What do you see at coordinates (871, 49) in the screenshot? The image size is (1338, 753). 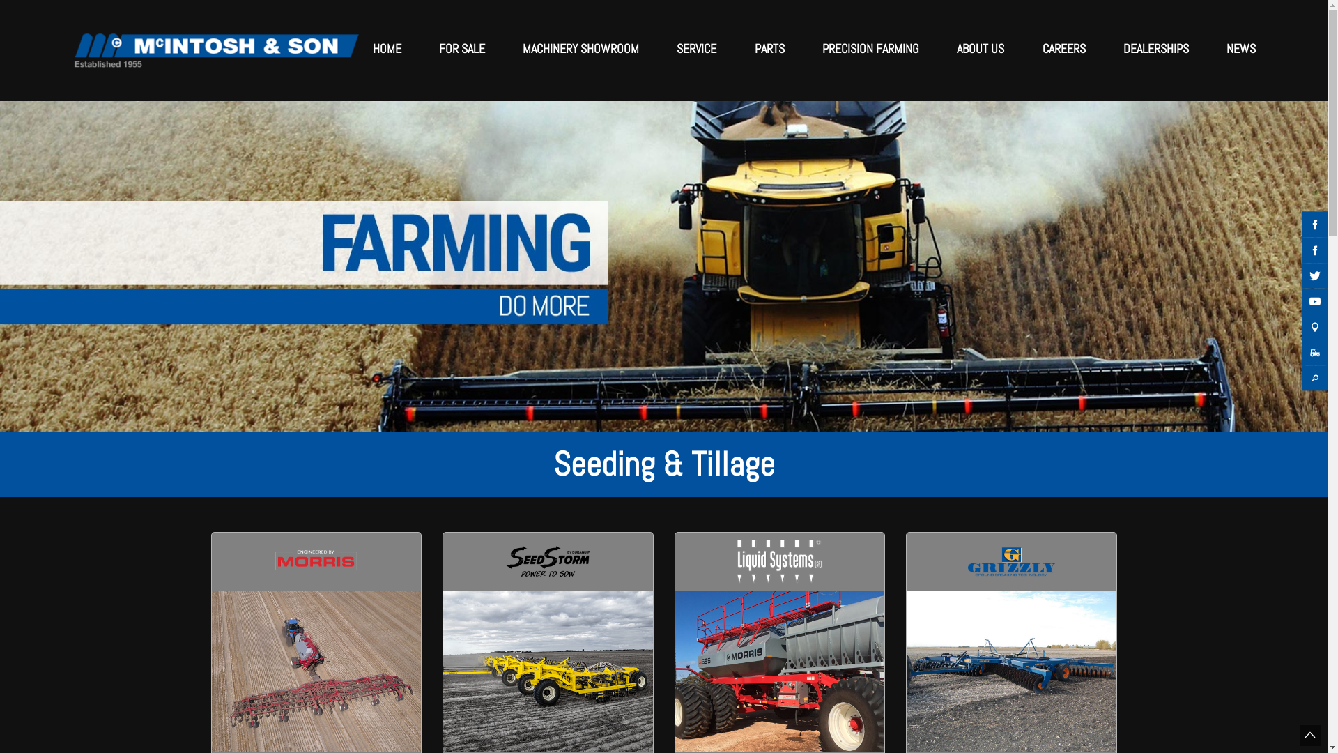 I see `PRECISION FARMING` at bounding box center [871, 49].